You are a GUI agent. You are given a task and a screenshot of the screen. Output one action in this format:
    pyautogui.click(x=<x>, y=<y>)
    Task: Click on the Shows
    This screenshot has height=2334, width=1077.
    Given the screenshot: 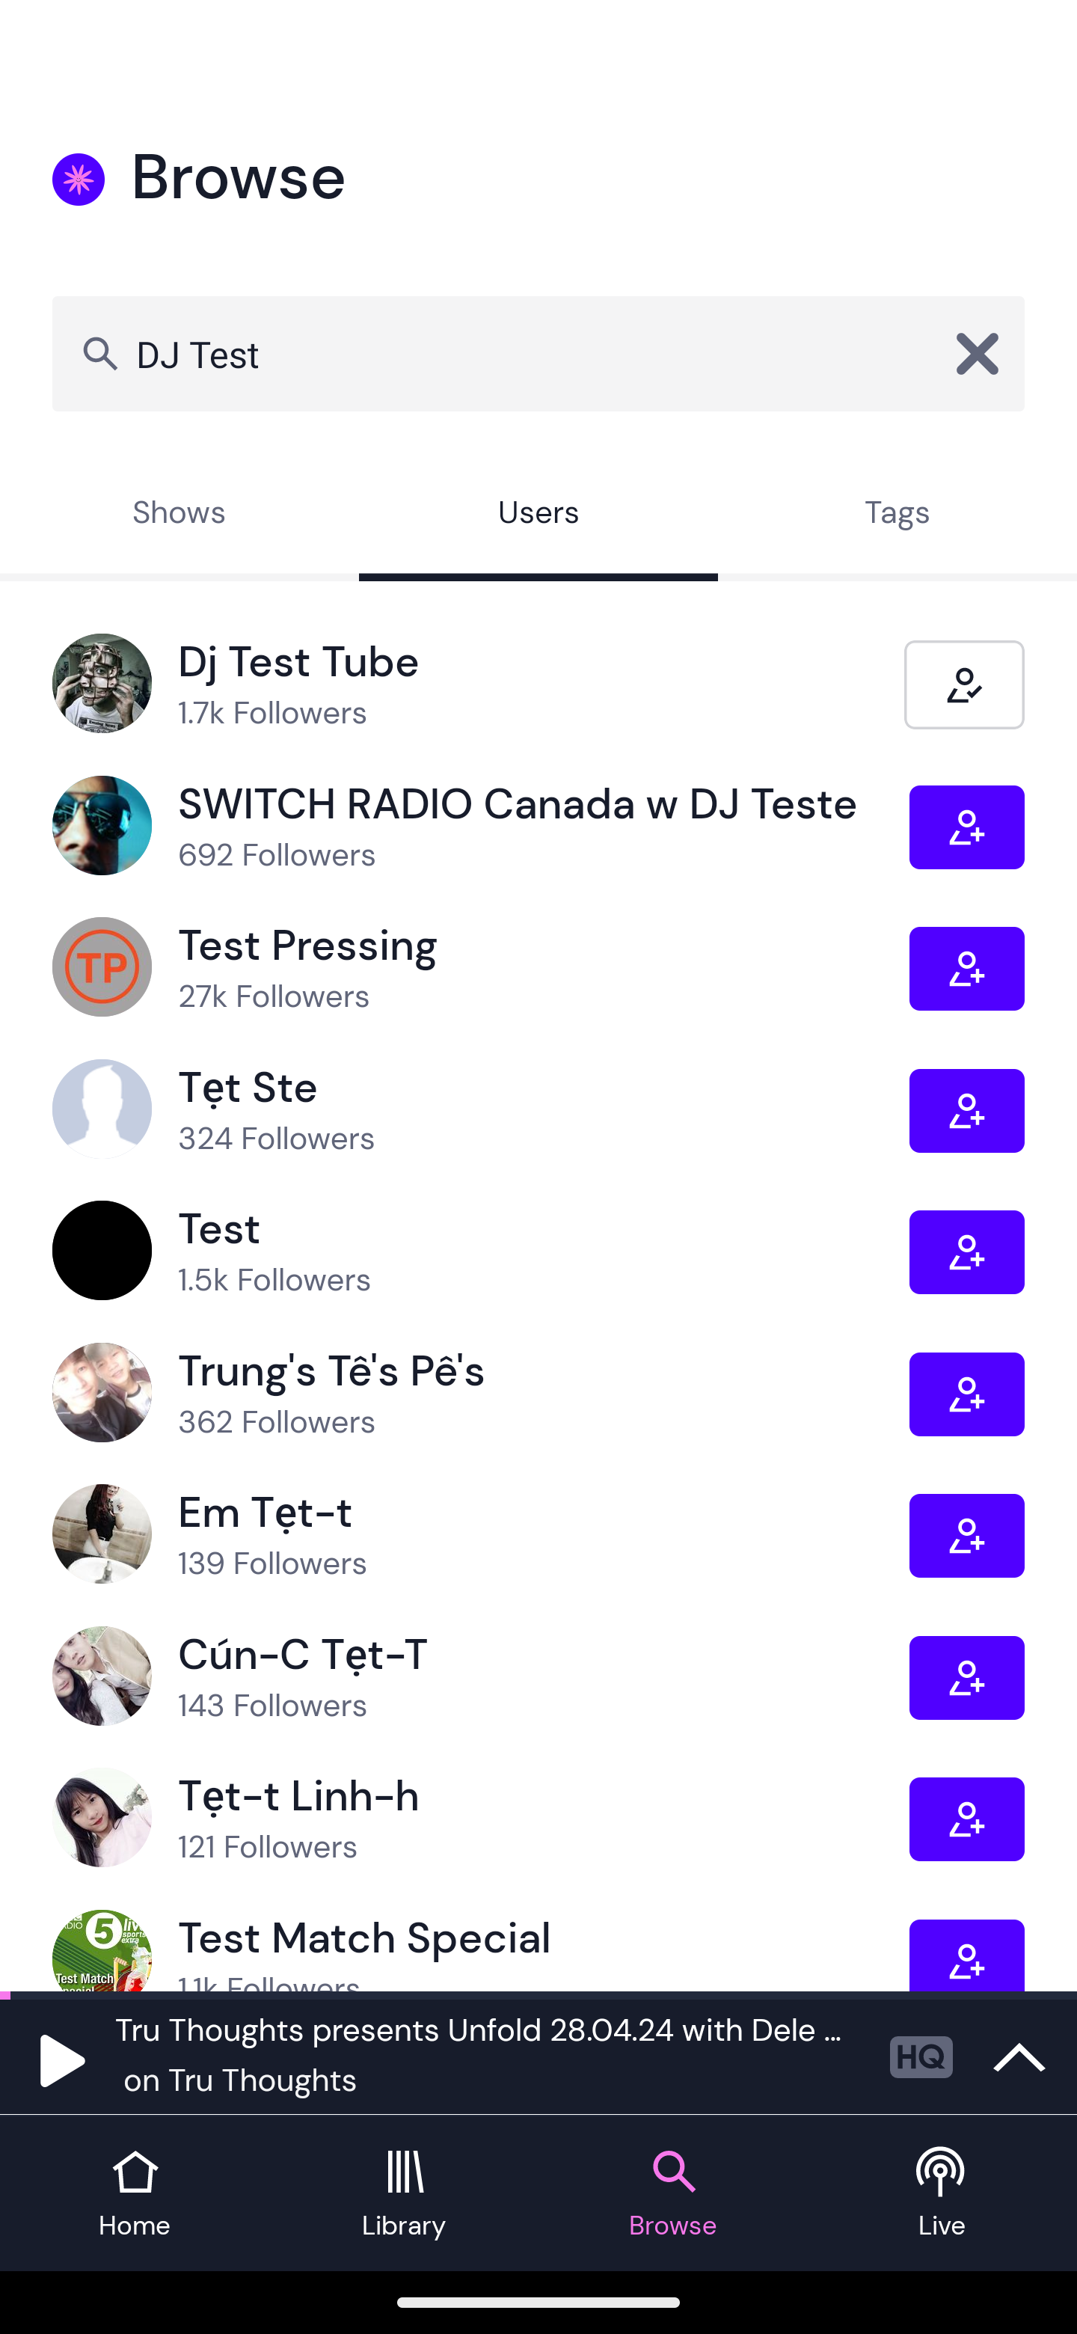 What is the action you would take?
    pyautogui.click(x=179, y=515)
    